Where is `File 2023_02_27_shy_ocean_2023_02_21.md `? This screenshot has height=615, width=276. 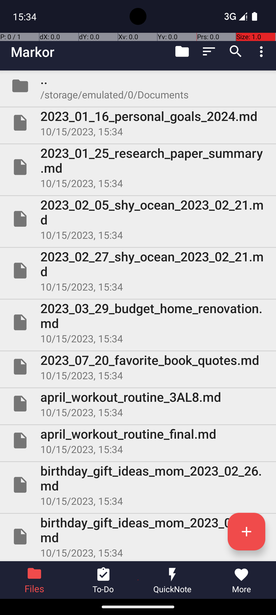 File 2023_02_27_shy_ocean_2023_02_21.md  is located at coordinates (138, 271).